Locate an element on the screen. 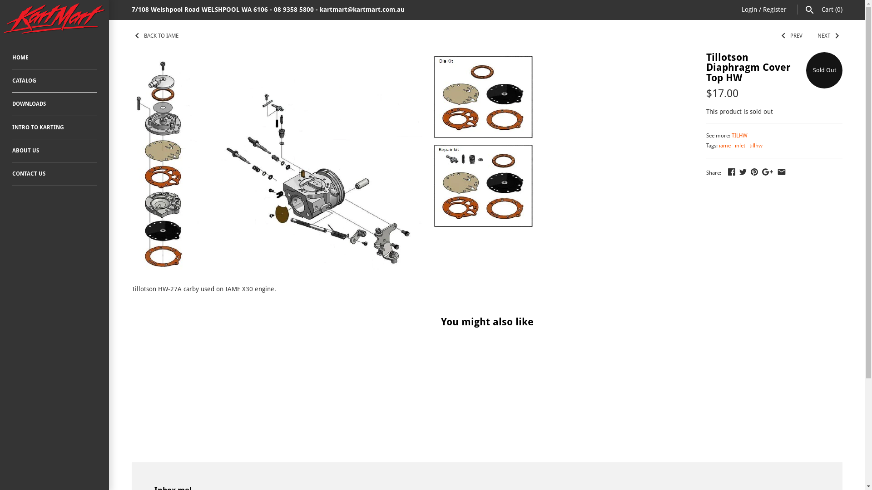 The width and height of the screenshot is (872, 490). LEFT PREV is located at coordinates (791, 35).